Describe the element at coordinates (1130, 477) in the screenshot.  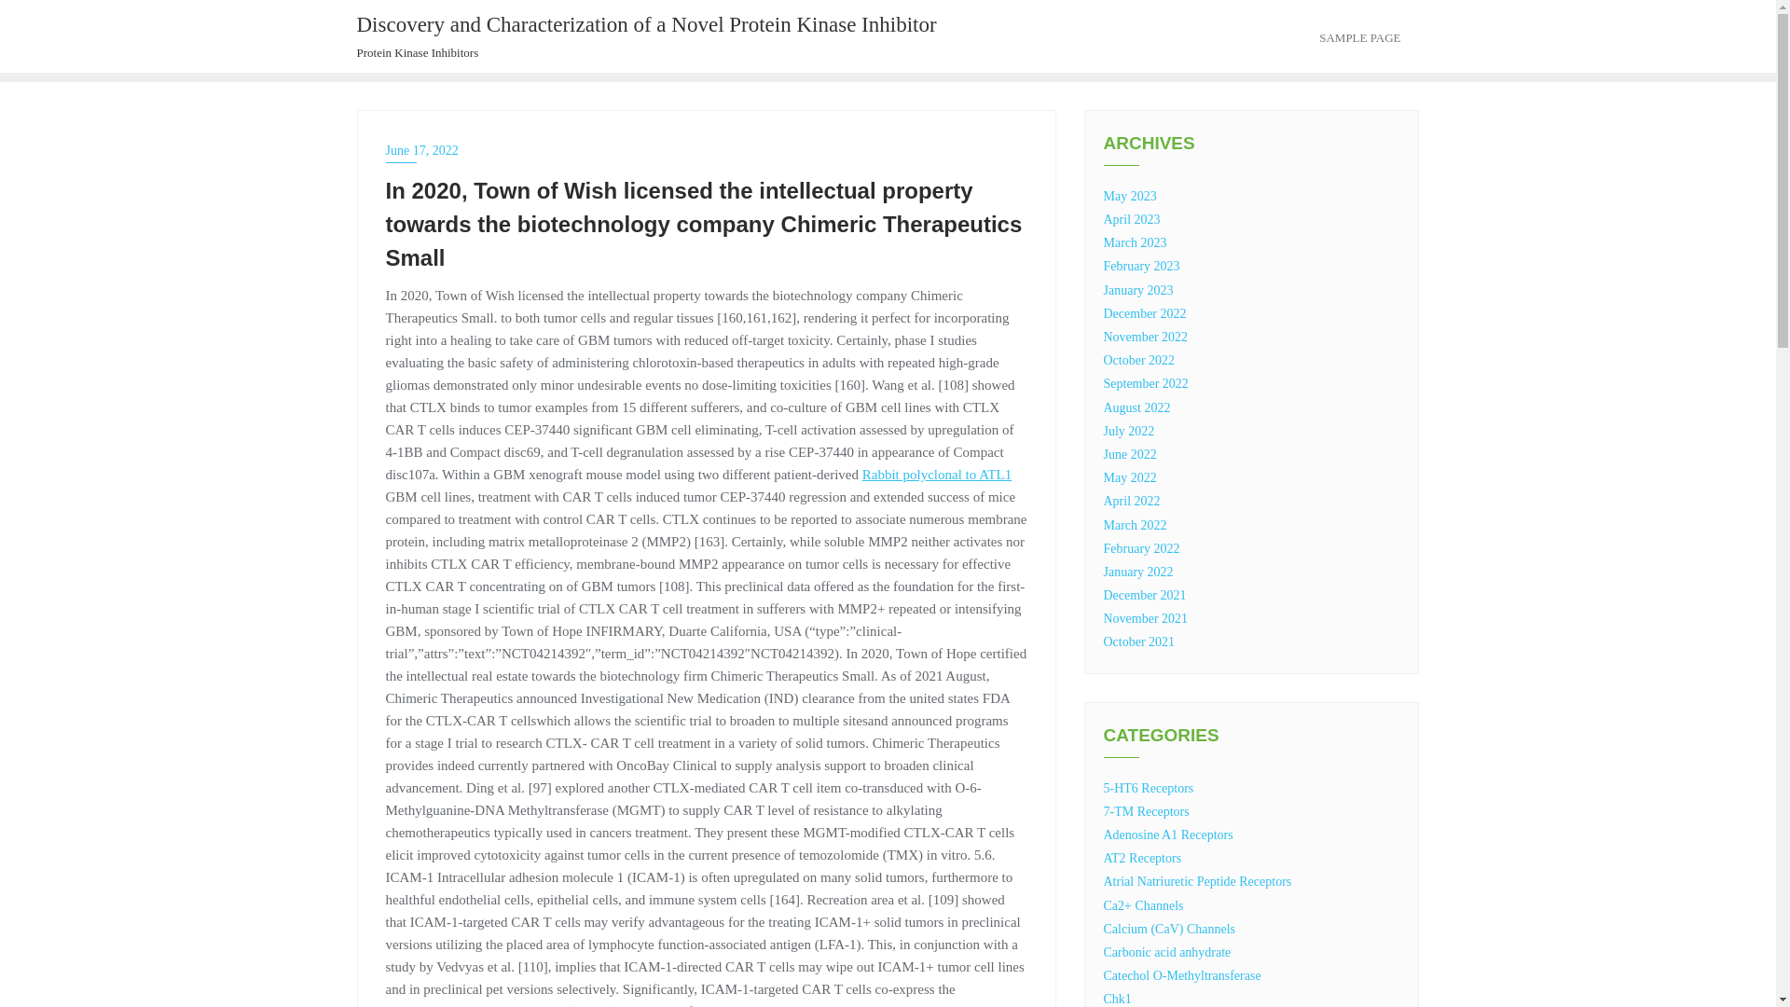
I see `May 2022` at that location.